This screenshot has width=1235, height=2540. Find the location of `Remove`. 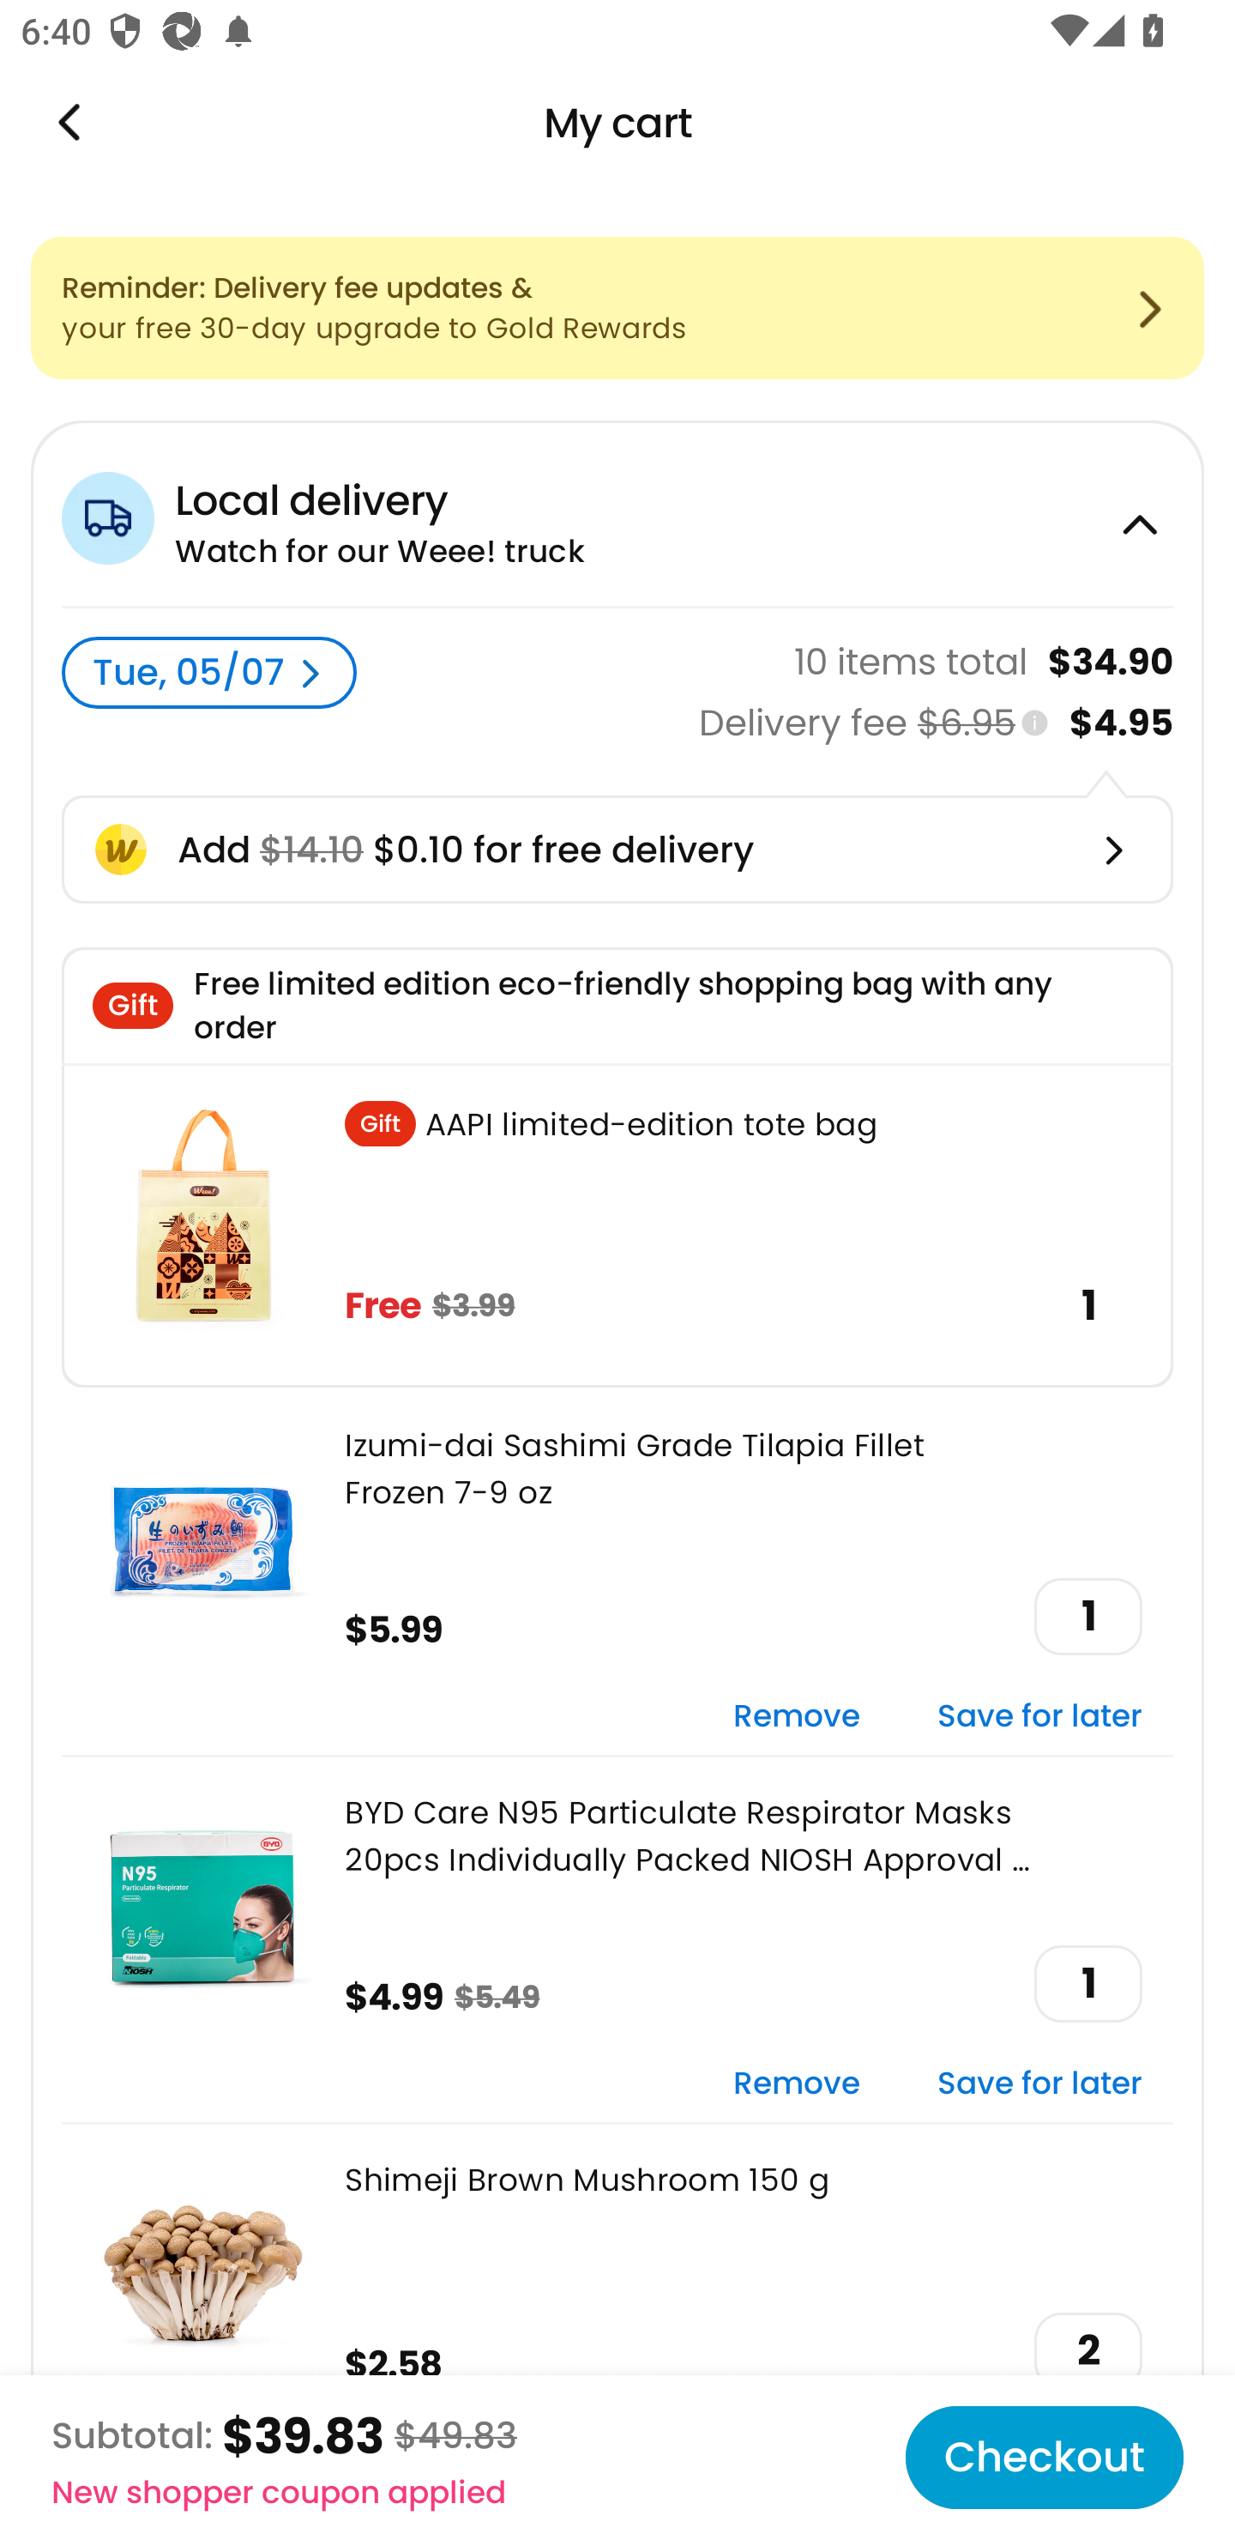

Remove is located at coordinates (796, 1718).